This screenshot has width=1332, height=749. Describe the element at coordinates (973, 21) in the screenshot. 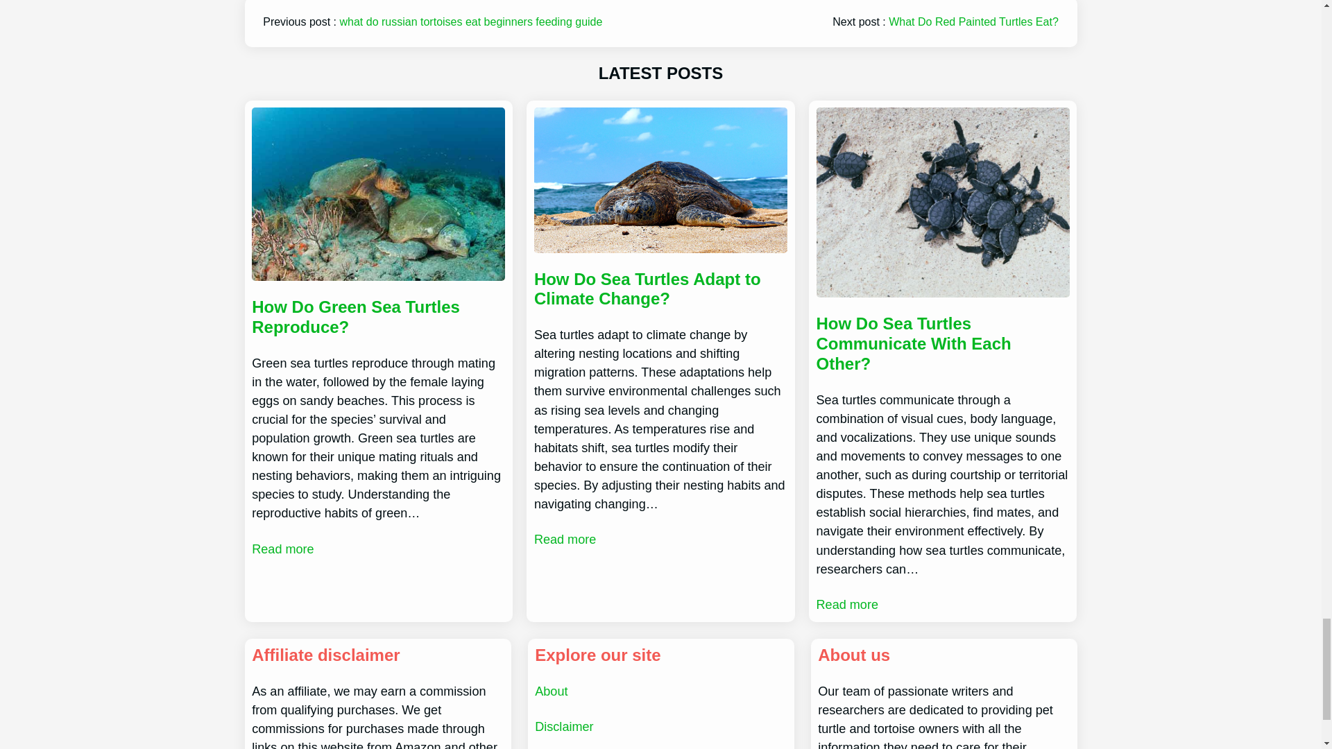

I see `What Do Red Painted Turtles Eat?` at that location.